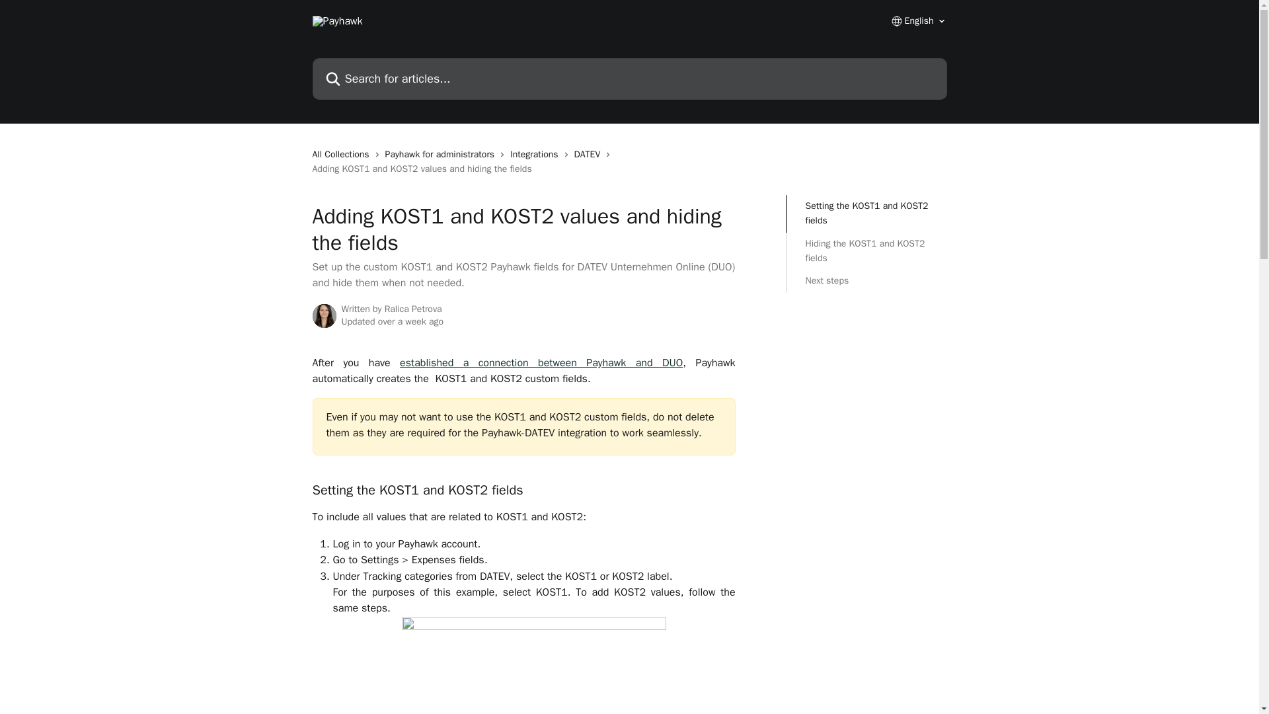 This screenshot has height=714, width=1269. I want to click on Hiding the KOST1 and KOST2 fields, so click(866, 251).